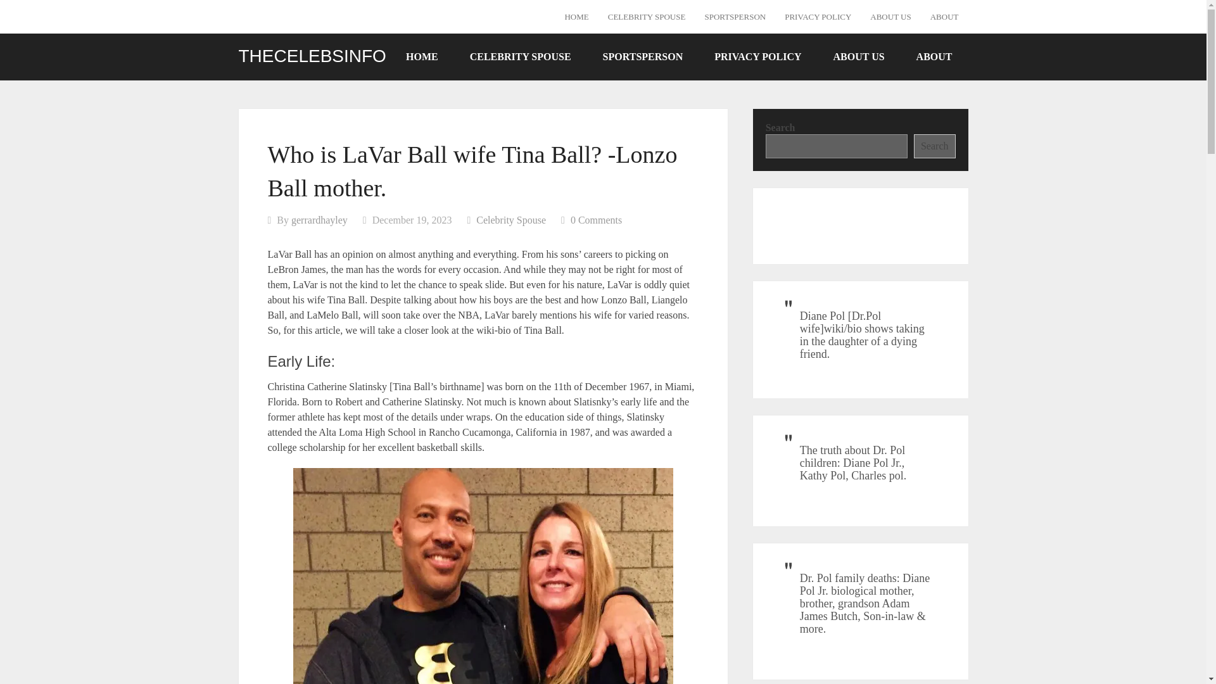 Image resolution: width=1216 pixels, height=684 pixels. I want to click on HOME, so click(422, 56).